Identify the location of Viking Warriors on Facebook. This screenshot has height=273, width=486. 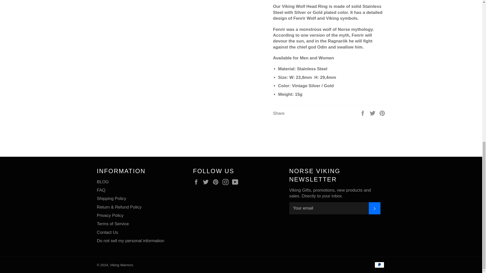
(197, 182).